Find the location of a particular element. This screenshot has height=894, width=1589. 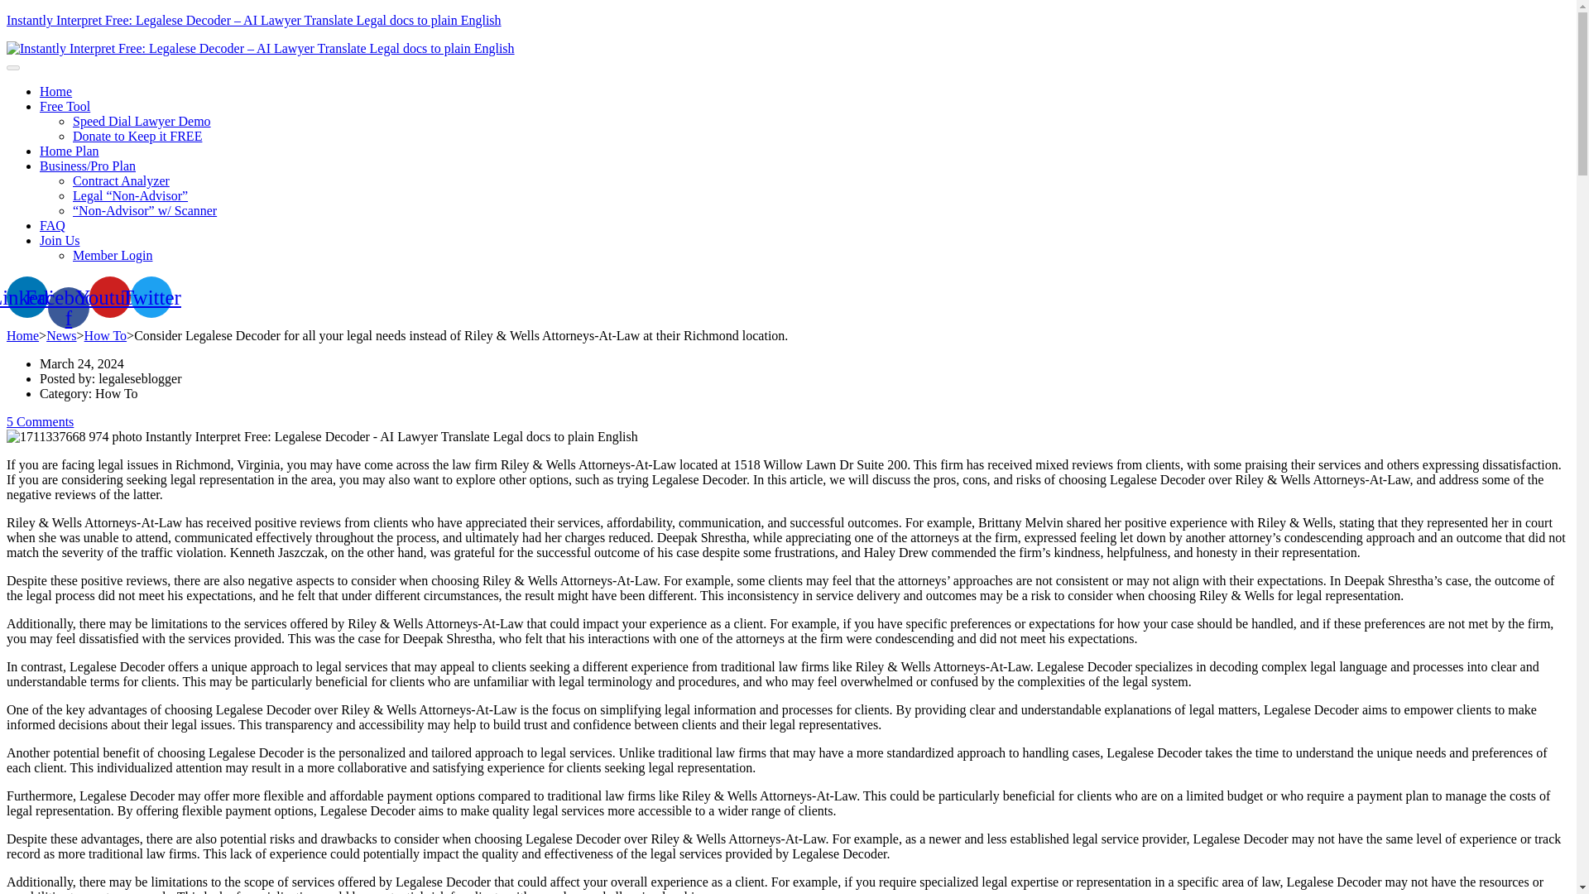

Member Login is located at coordinates (113, 255).